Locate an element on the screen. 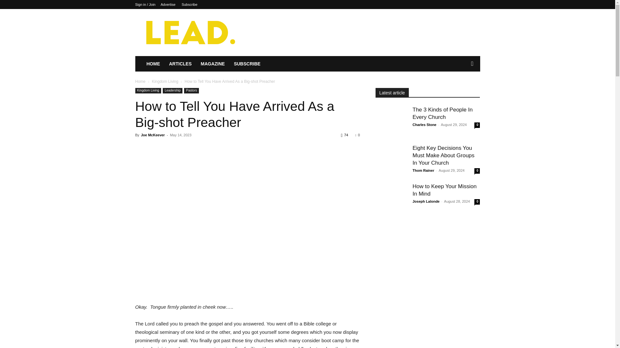 This screenshot has height=348, width=620. Advertise is located at coordinates (168, 5).